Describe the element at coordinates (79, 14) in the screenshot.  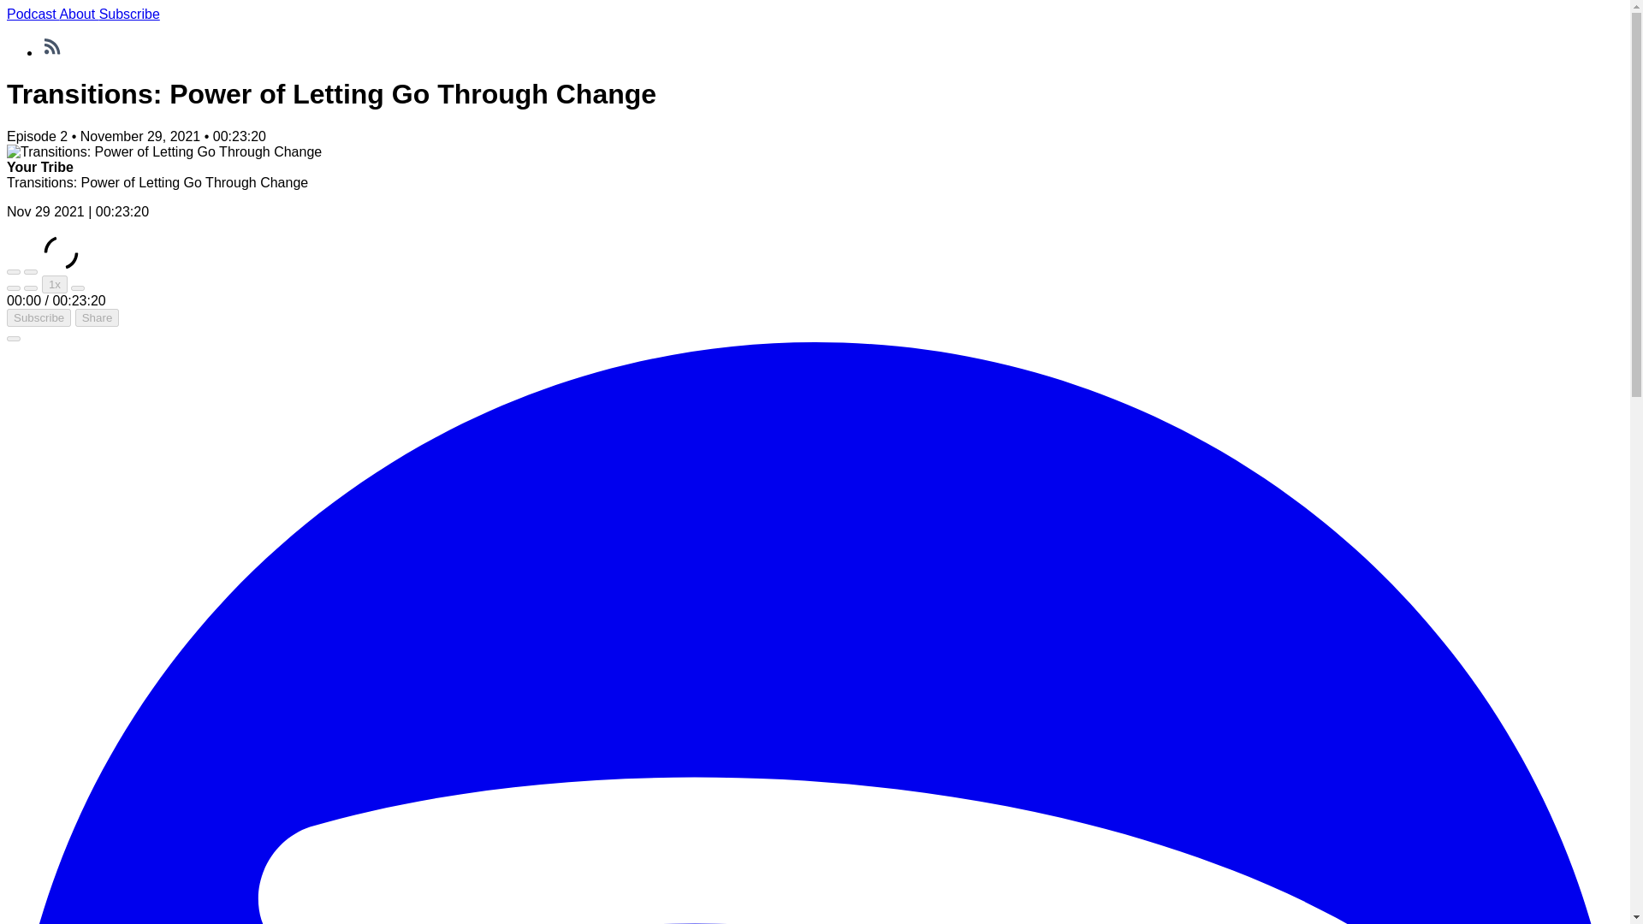
I see `About` at that location.